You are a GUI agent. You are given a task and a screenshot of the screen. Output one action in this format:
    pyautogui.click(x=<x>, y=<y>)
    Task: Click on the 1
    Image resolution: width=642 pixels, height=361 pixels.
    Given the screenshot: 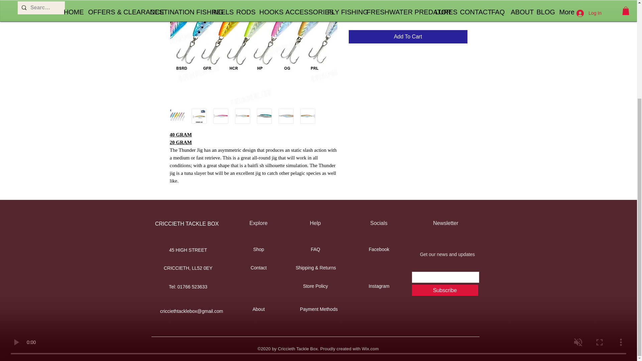 What is the action you would take?
    pyautogui.click(x=361, y=13)
    